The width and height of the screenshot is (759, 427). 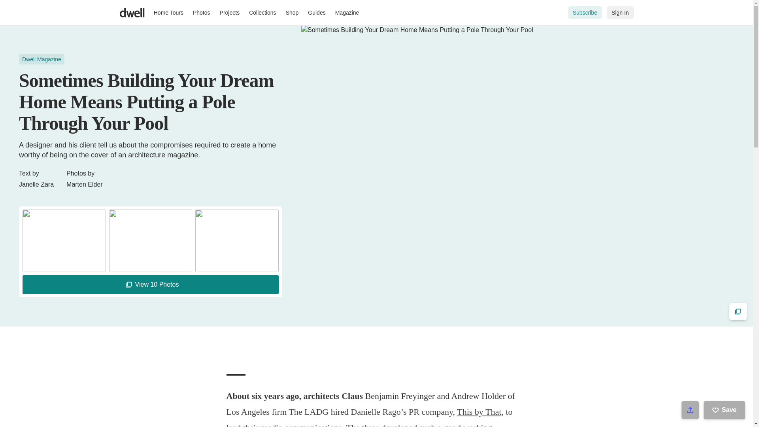 I want to click on Collections, so click(x=262, y=13).